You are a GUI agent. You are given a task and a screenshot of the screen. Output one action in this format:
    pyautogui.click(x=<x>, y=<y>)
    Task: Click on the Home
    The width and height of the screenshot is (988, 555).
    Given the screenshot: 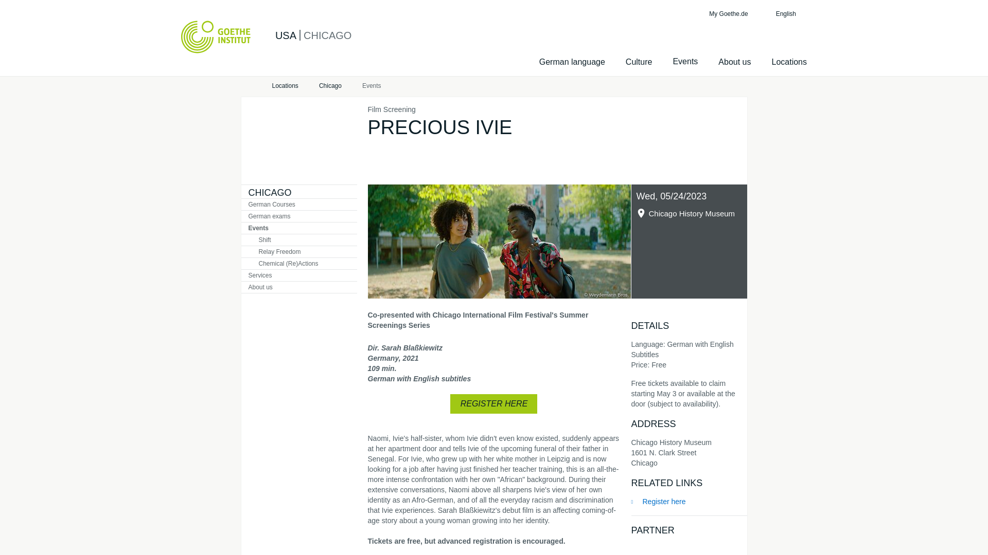 What is the action you would take?
    pyautogui.click(x=246, y=86)
    